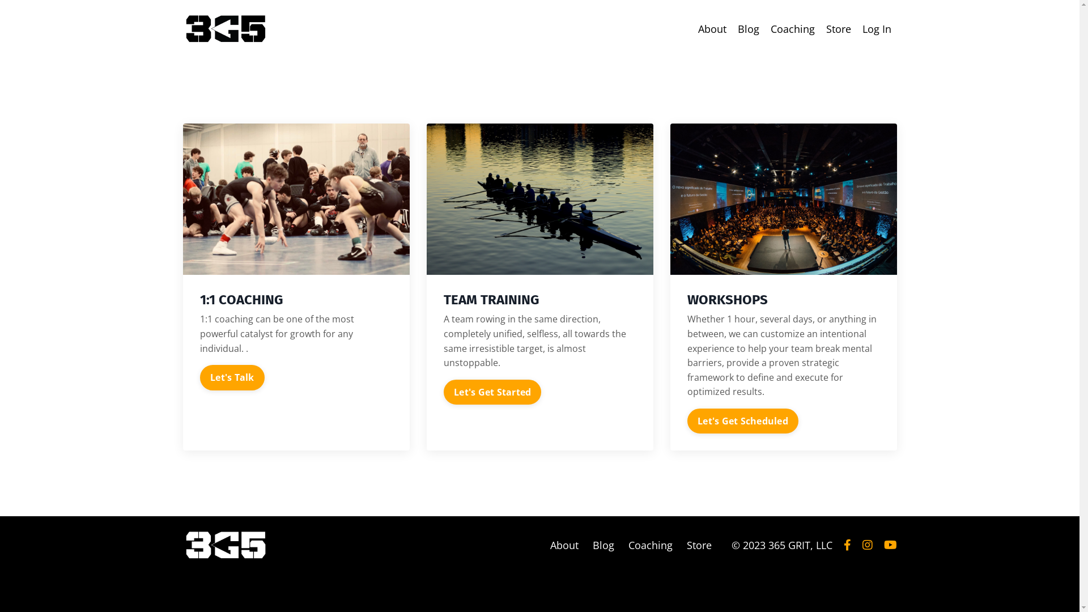  Describe the element at coordinates (232, 378) in the screenshot. I see `Let's Talk` at that location.